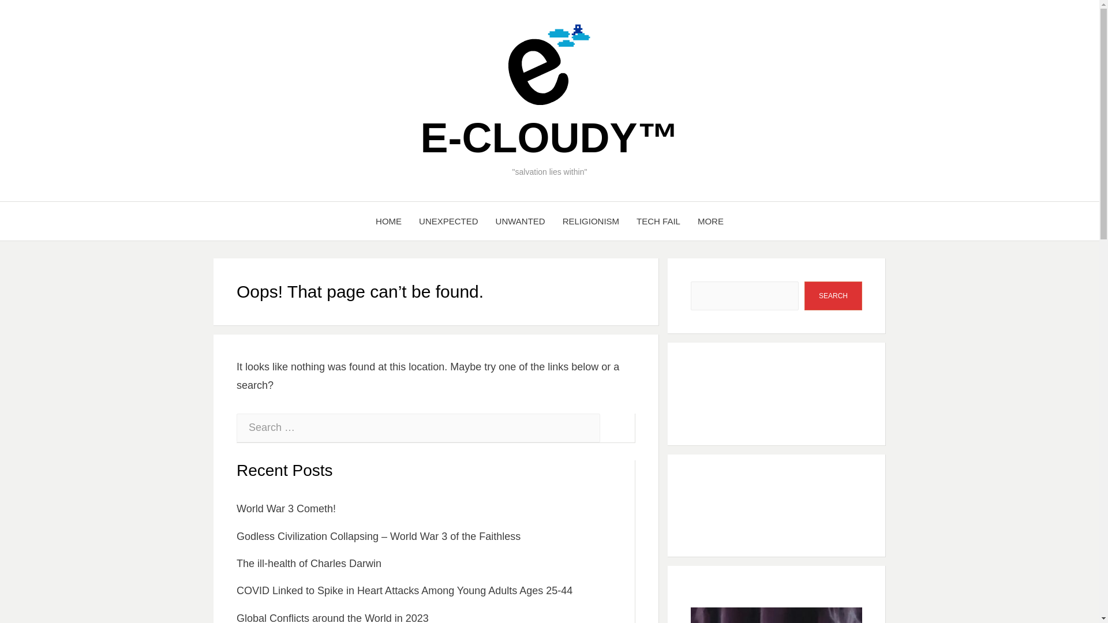 This screenshot has width=1108, height=623. Describe the element at coordinates (309, 563) in the screenshot. I see `The ill-health of Charles Darwin` at that location.